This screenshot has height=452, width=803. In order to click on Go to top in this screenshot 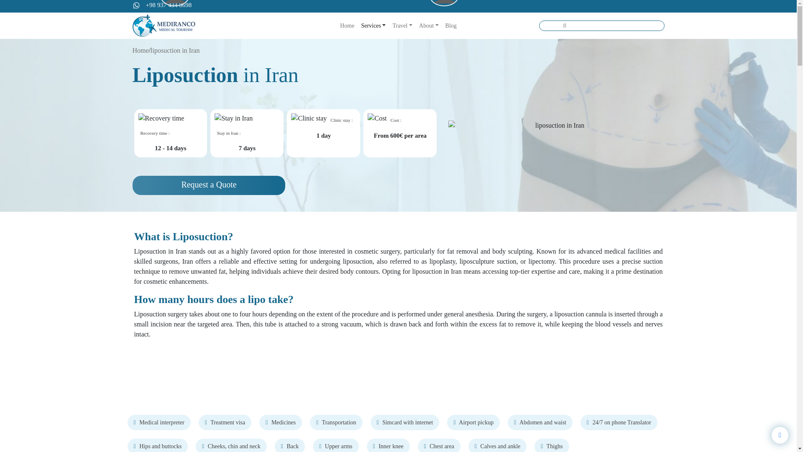, I will do `click(780, 435)`.